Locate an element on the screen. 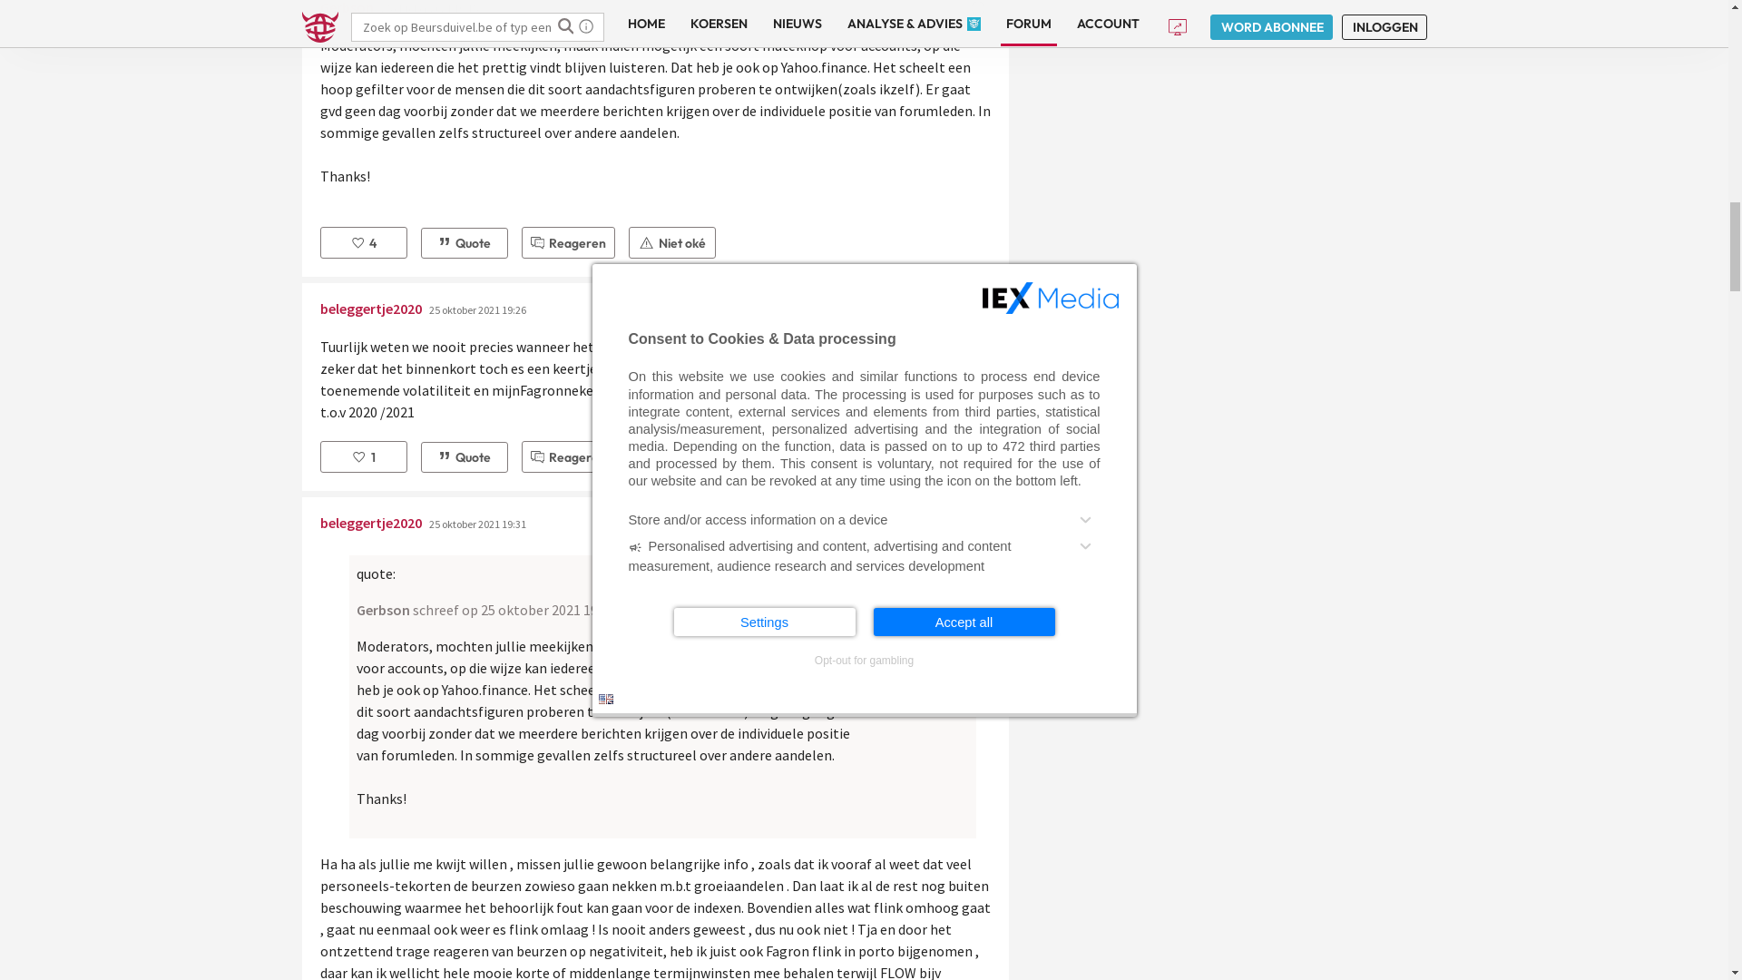 The height and width of the screenshot is (980, 1742). OPTIES is located at coordinates (1035, 496).